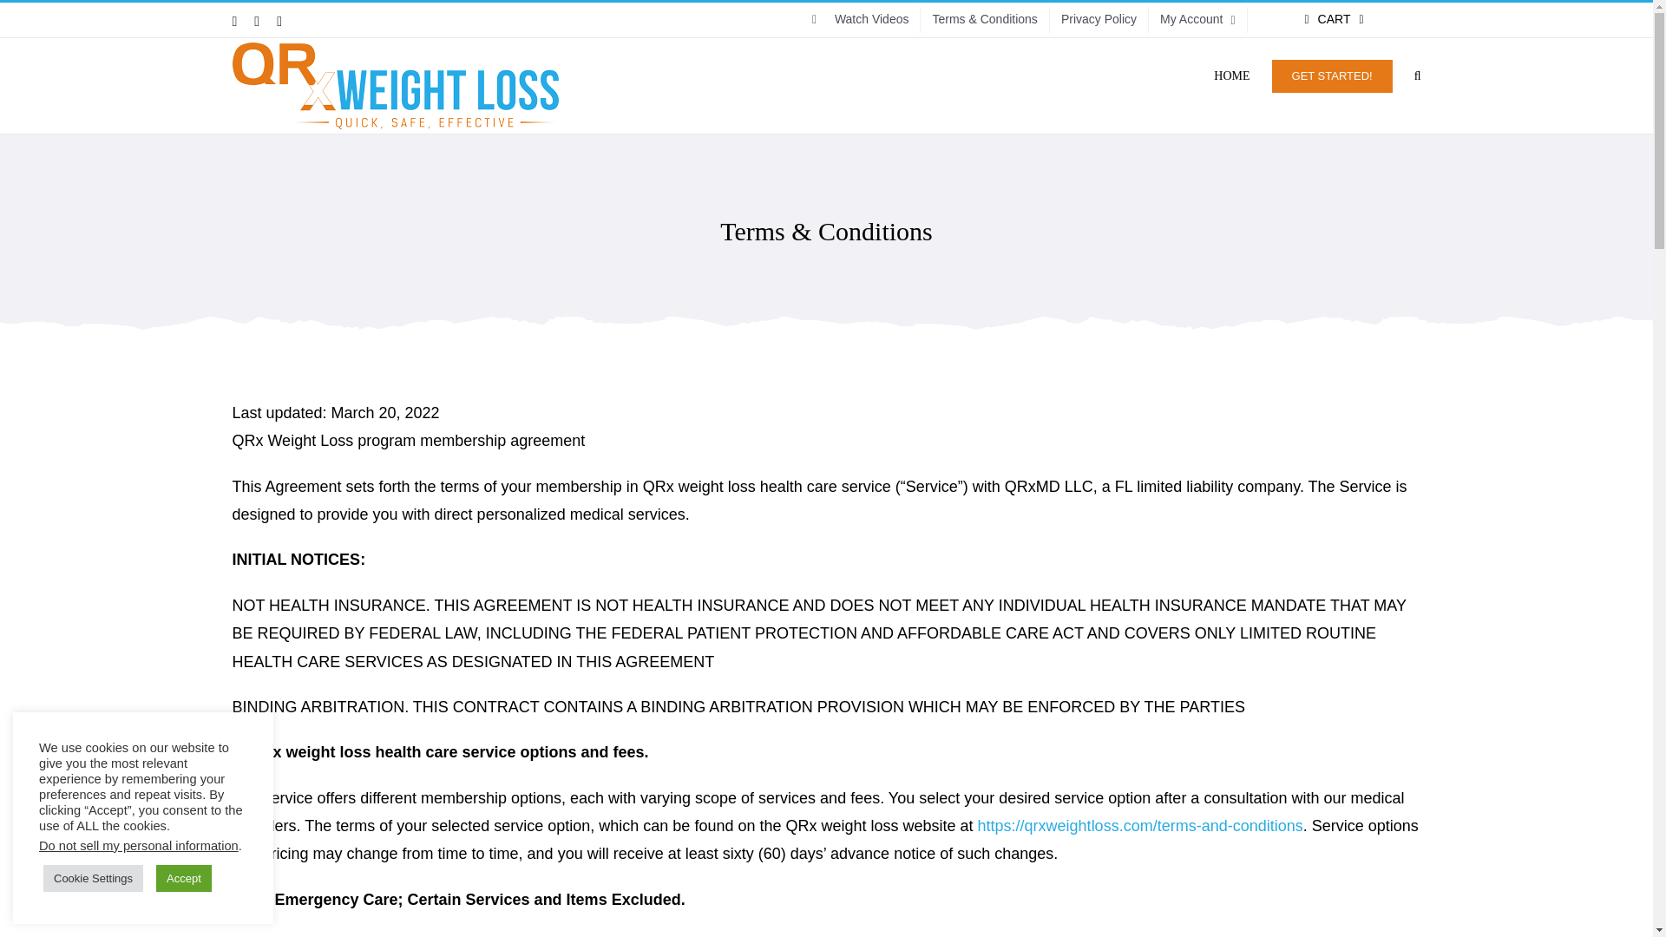 The width and height of the screenshot is (1666, 937). I want to click on Watch Videos, so click(861, 19).